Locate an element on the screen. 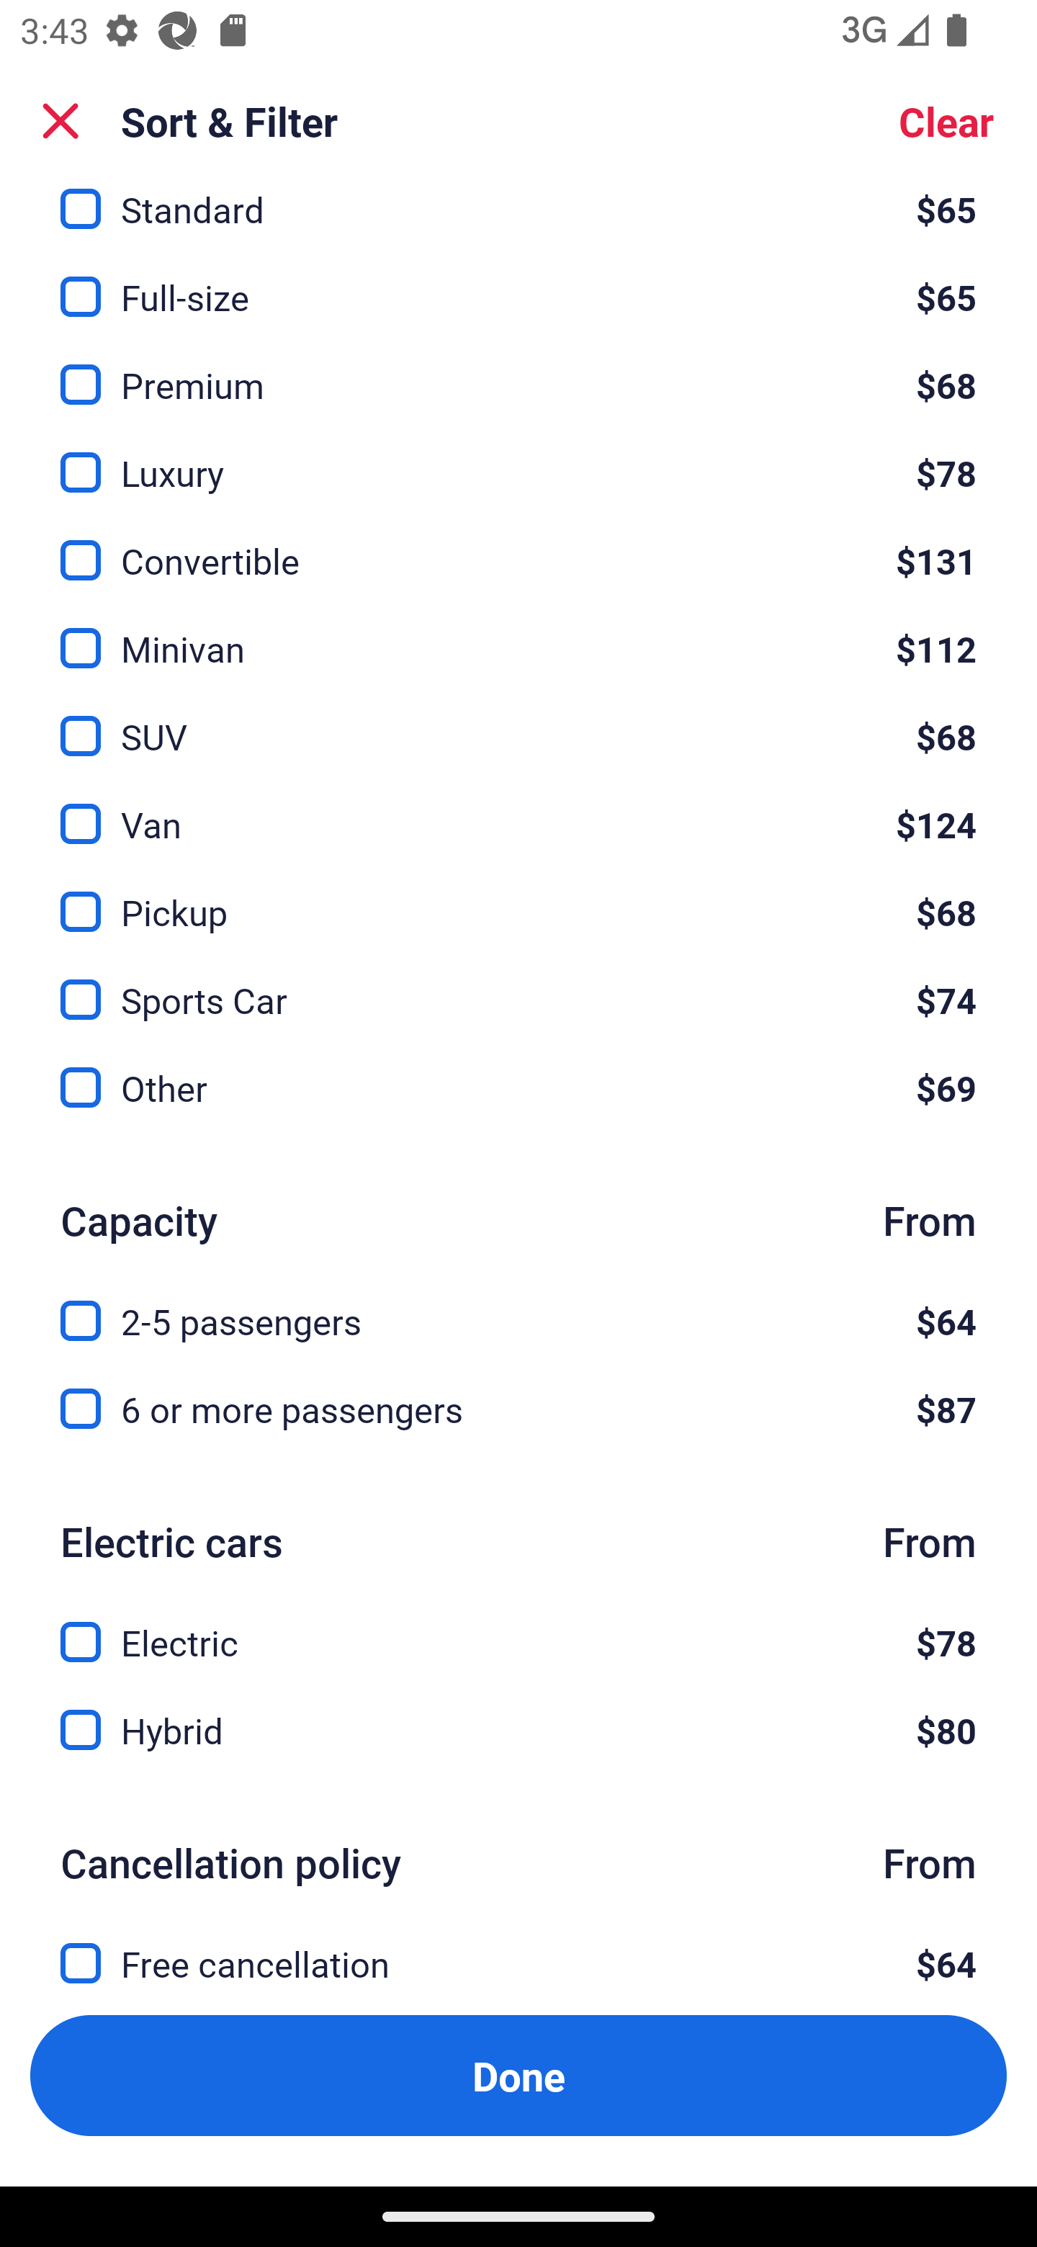 The image size is (1037, 2247). Minivan, $112 Minivan $112 is located at coordinates (518, 632).